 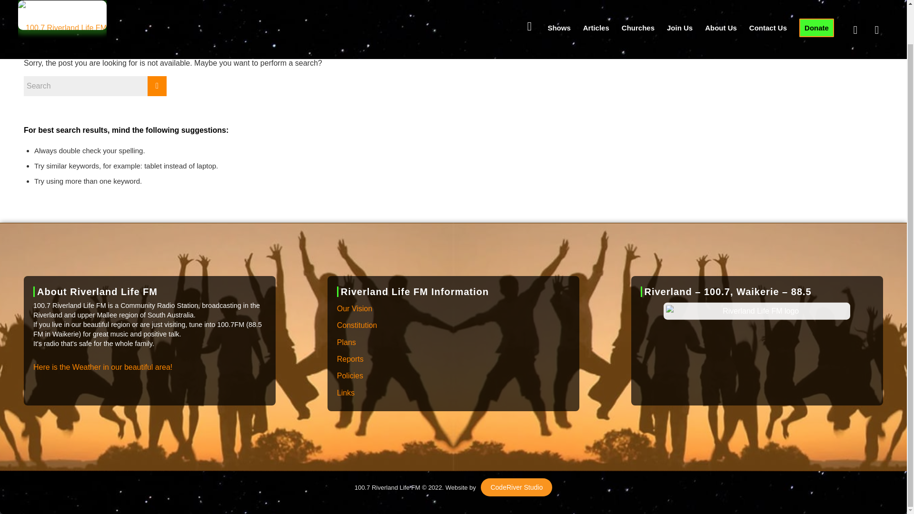 I want to click on Contact Us, so click(x=768, y=7).